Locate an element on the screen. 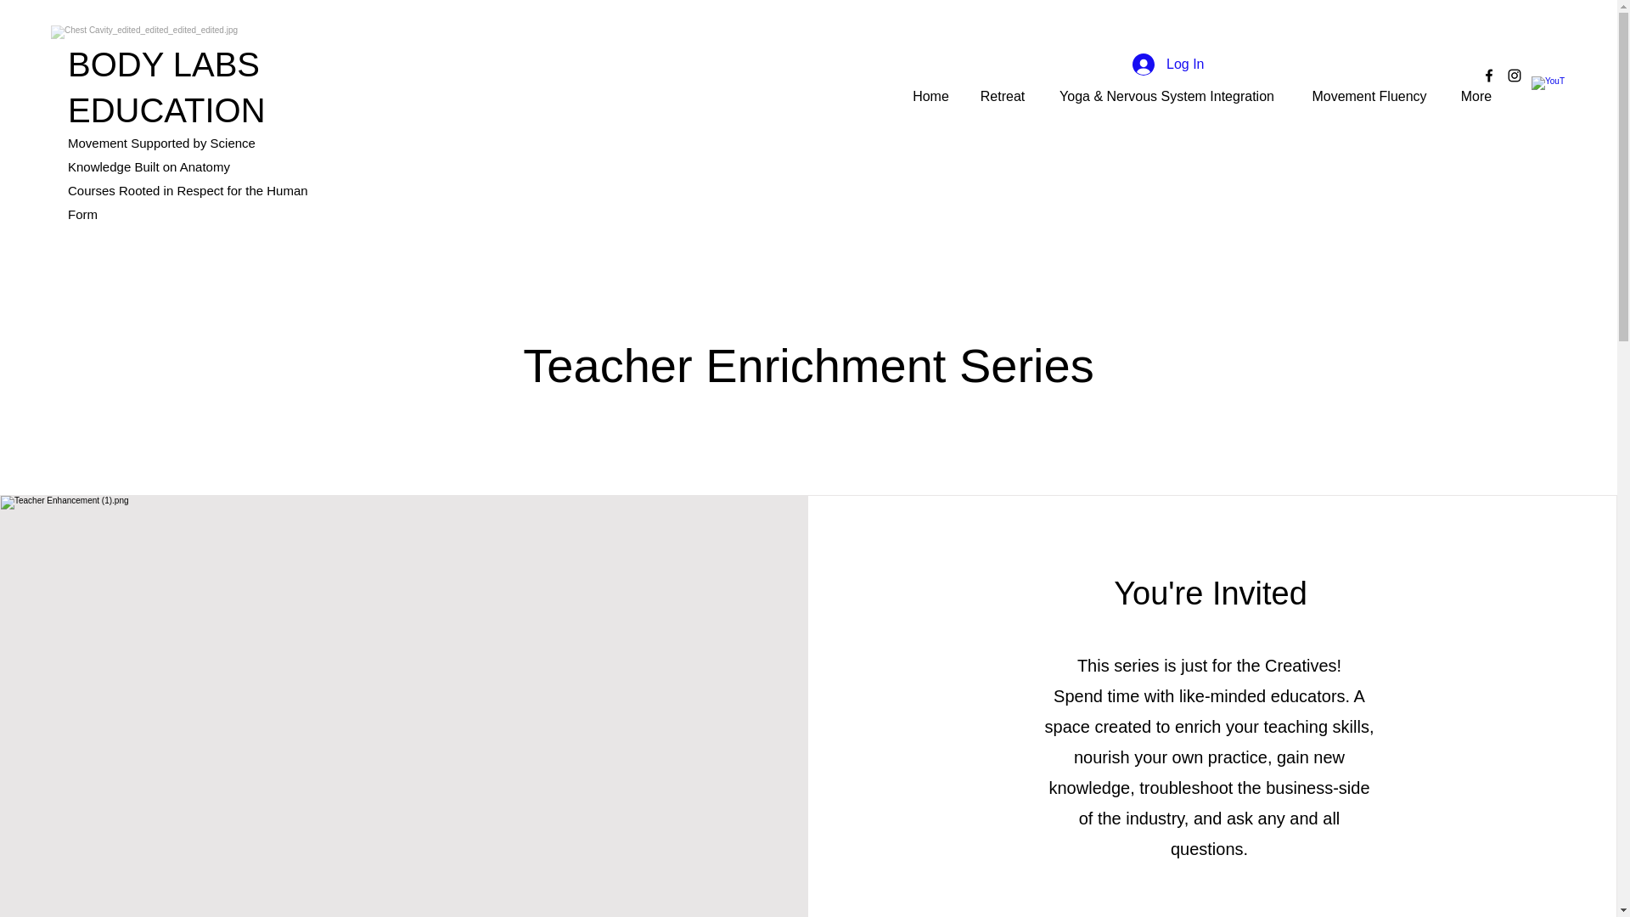  Movement Fluency is located at coordinates (1369, 97).